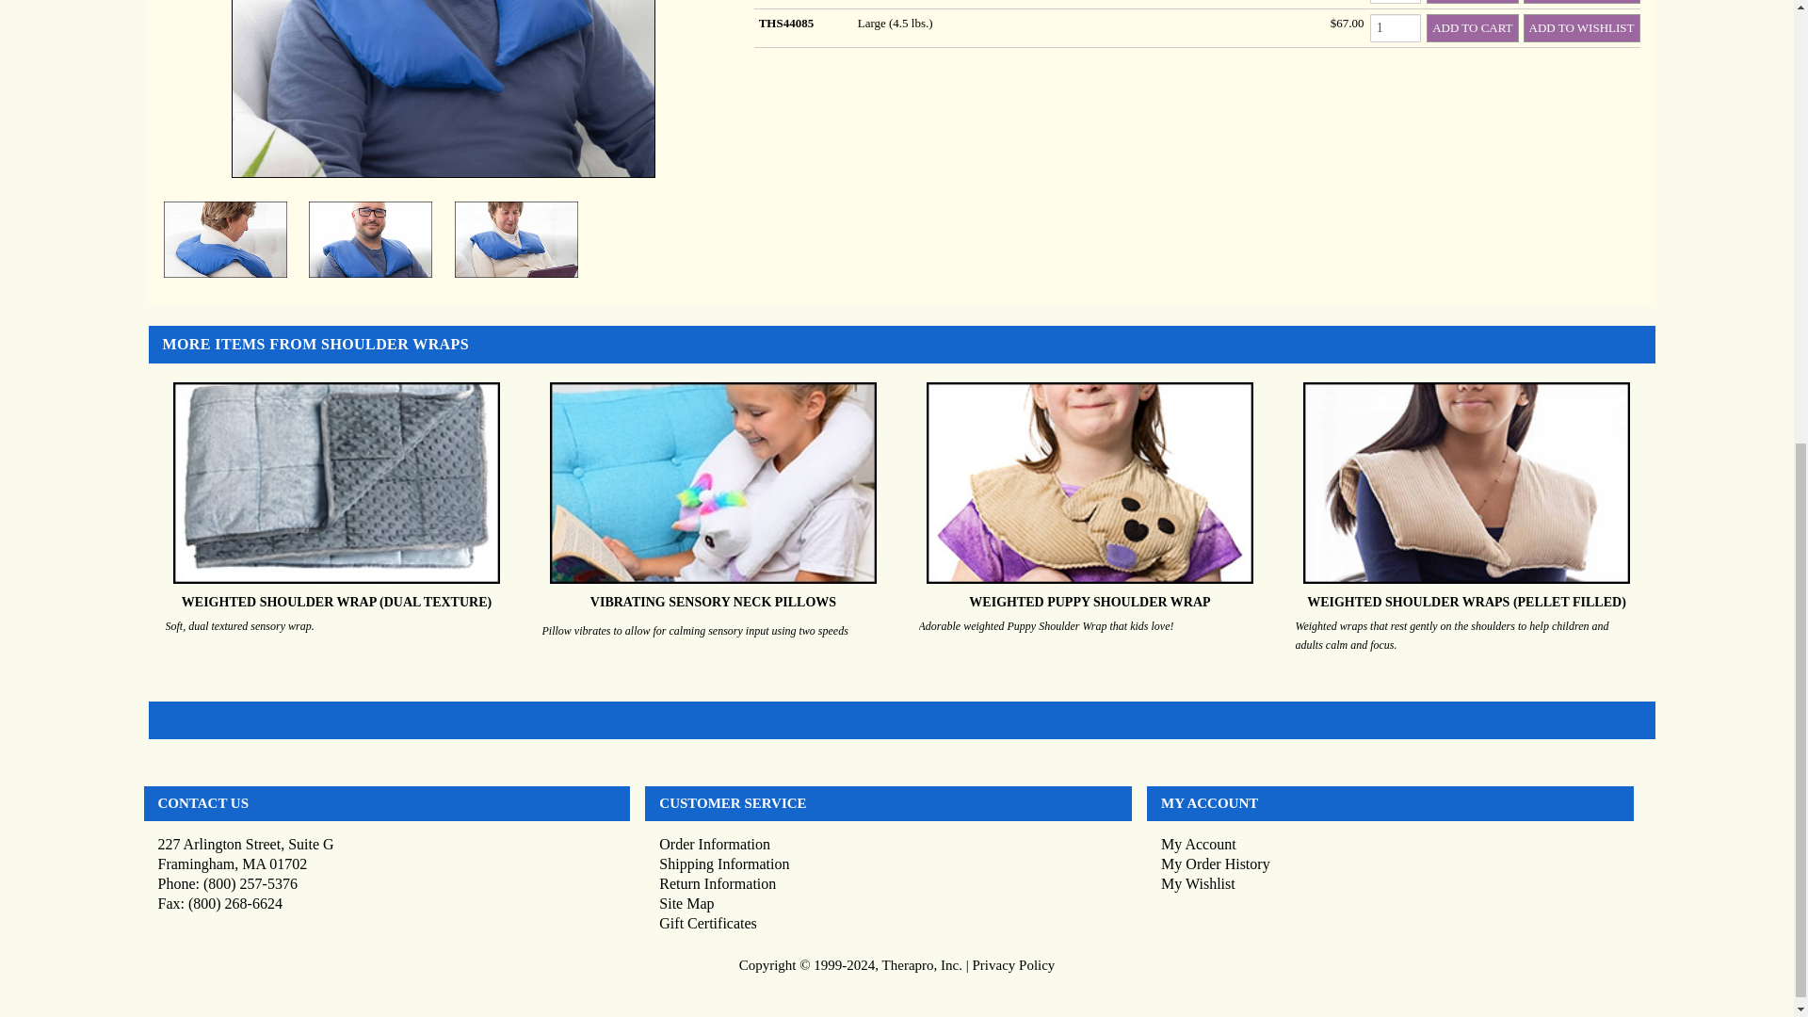 This screenshot has width=1808, height=1017. I want to click on ADD TO CART, so click(1472, 28).